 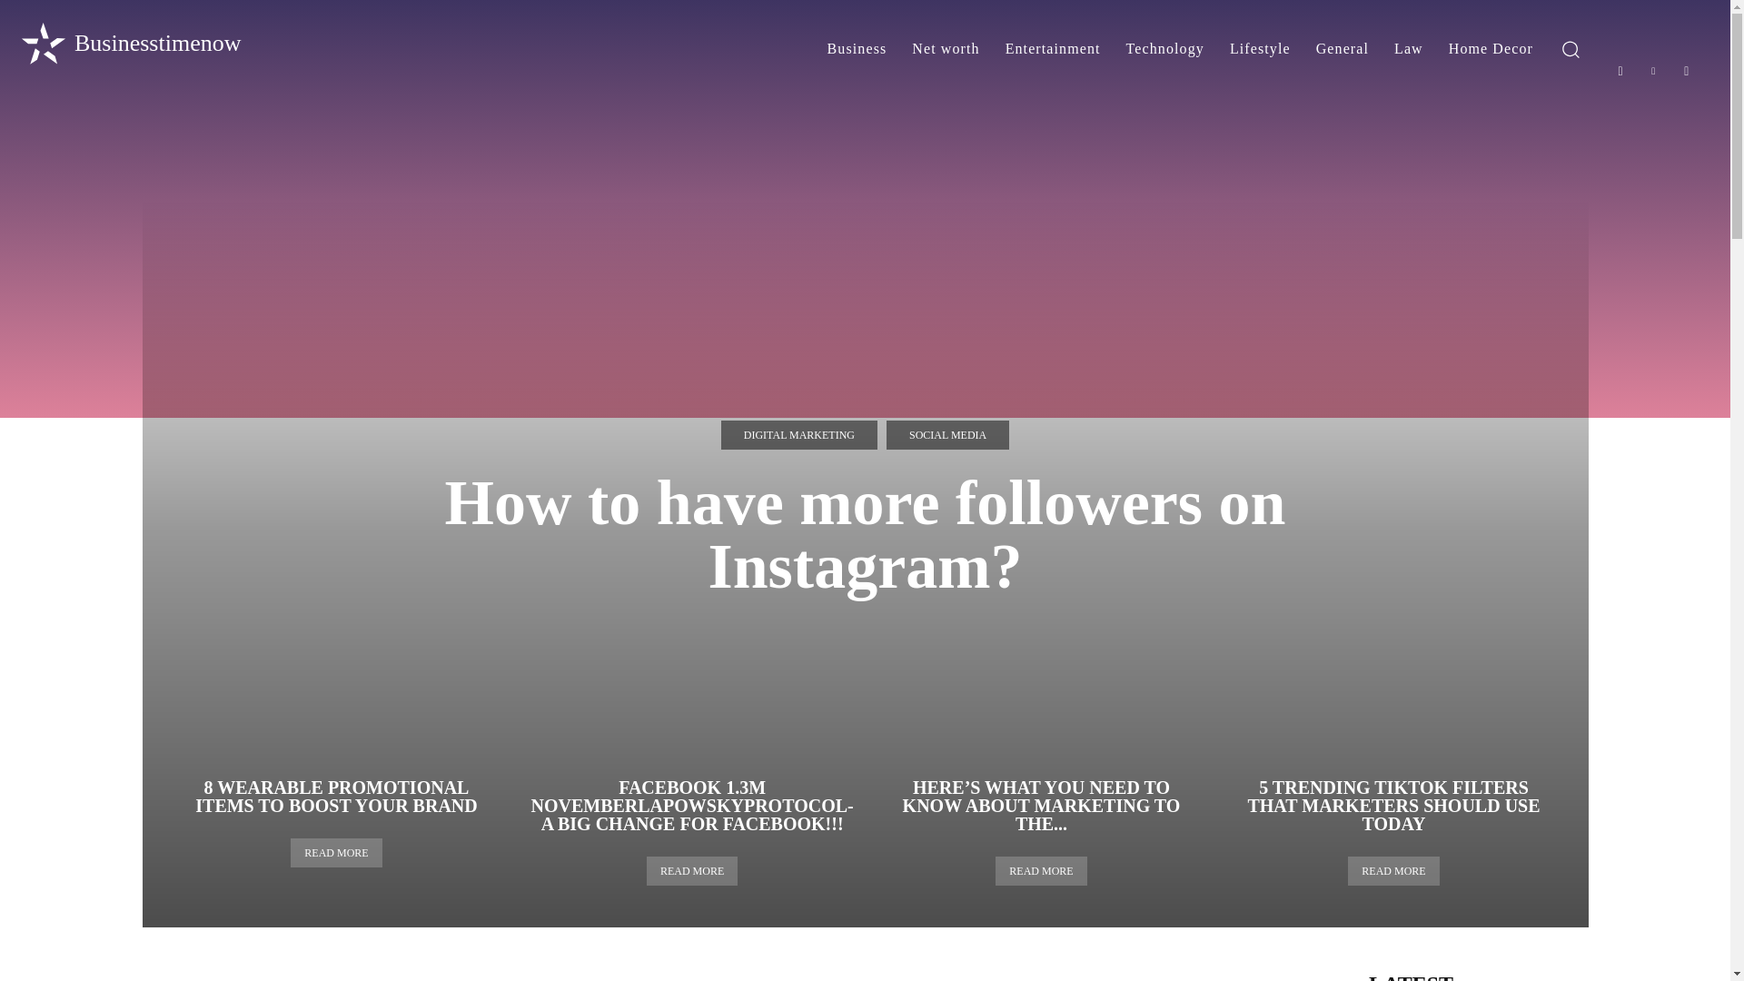 What do you see at coordinates (1260, 49) in the screenshot?
I see `Lifestyle` at bounding box center [1260, 49].